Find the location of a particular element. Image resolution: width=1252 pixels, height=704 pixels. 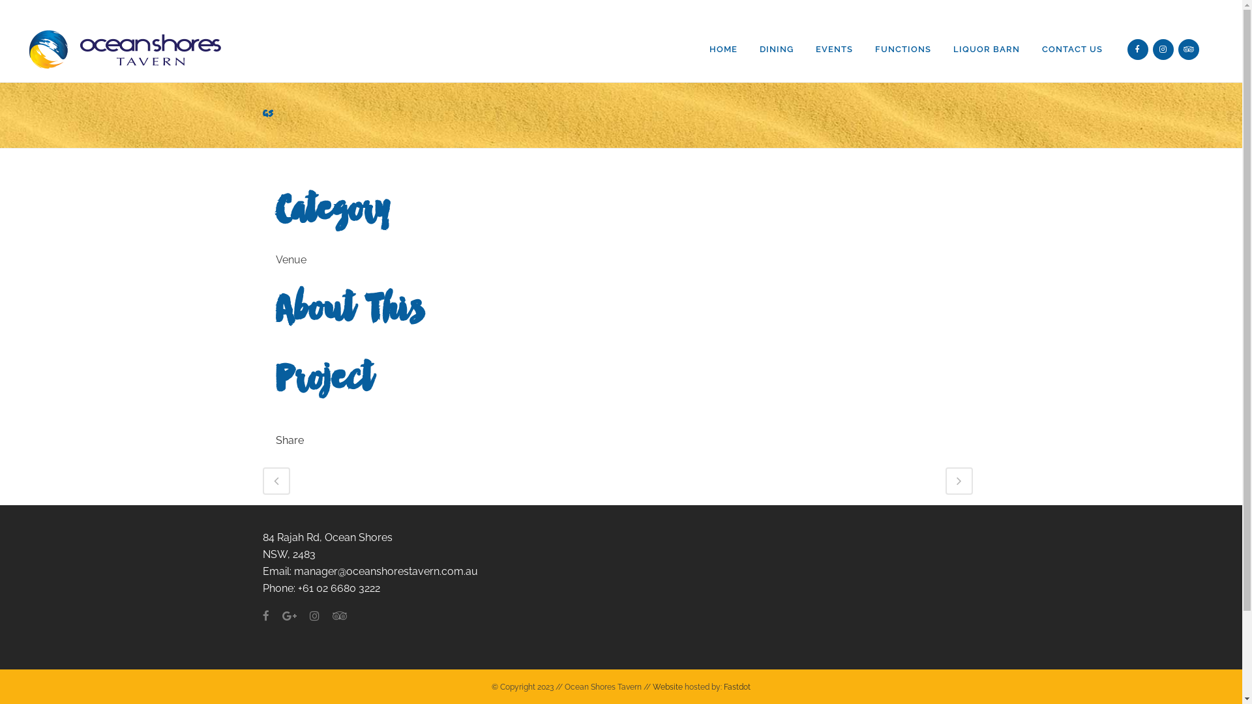

LIQUOR BARN is located at coordinates (987, 50).